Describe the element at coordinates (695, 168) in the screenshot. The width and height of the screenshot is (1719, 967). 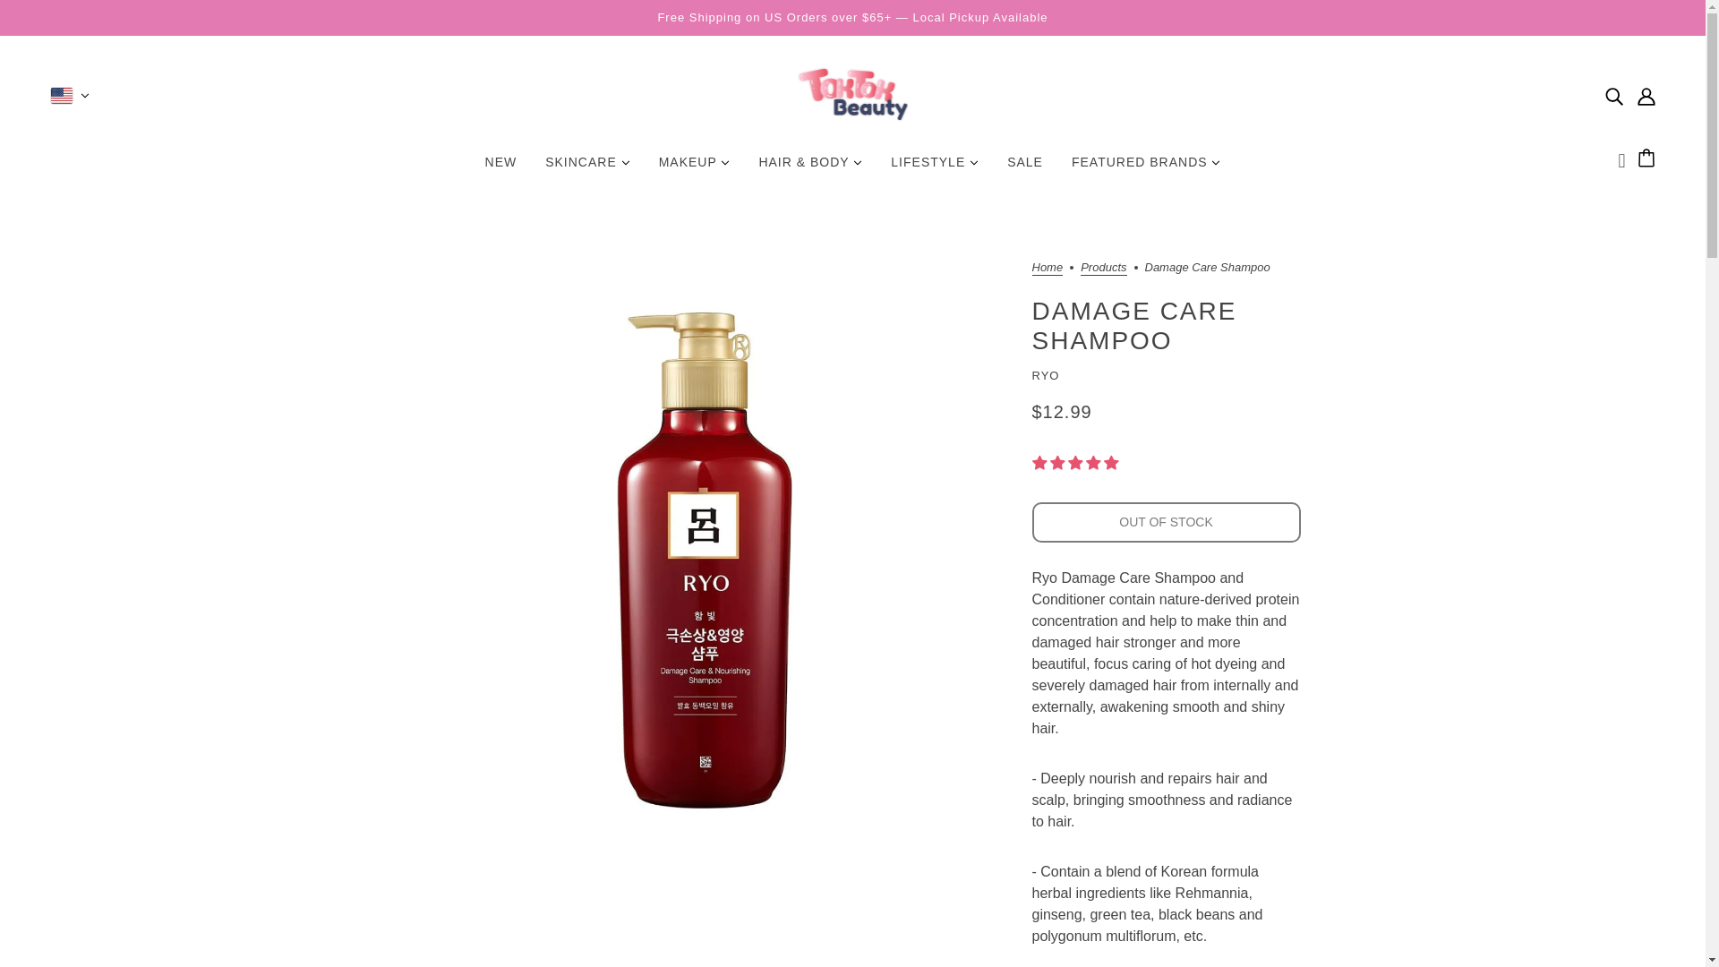
I see `MAKEUP` at that location.